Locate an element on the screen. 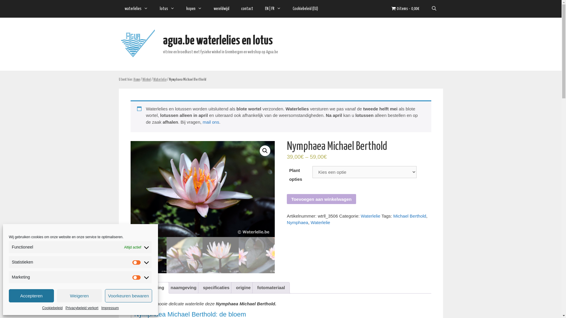  Waterlelie is located at coordinates (160, 80).